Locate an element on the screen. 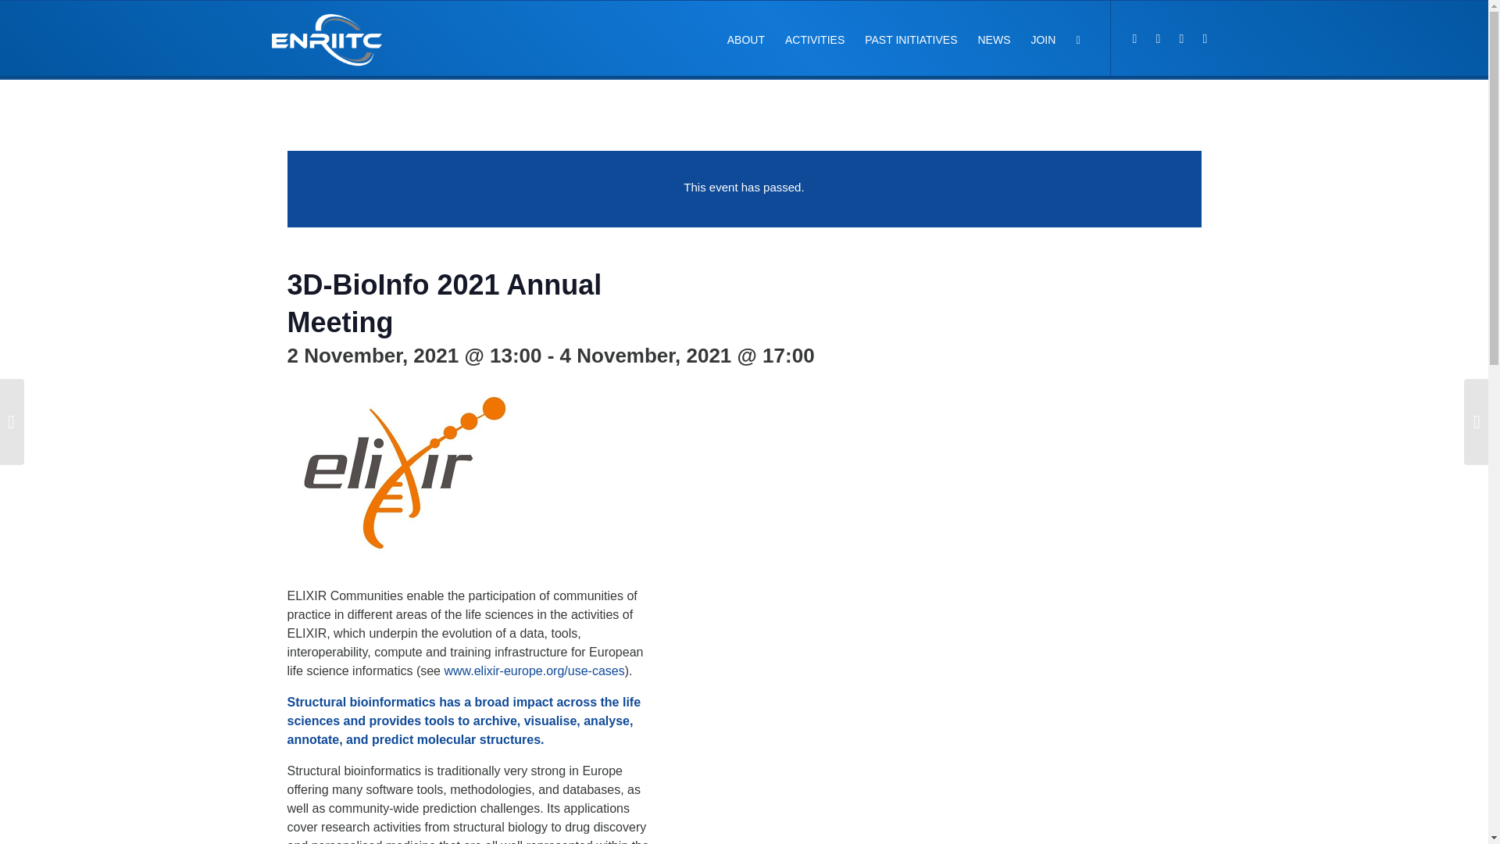 The width and height of the screenshot is (1500, 844). Youtube is located at coordinates (1181, 38).